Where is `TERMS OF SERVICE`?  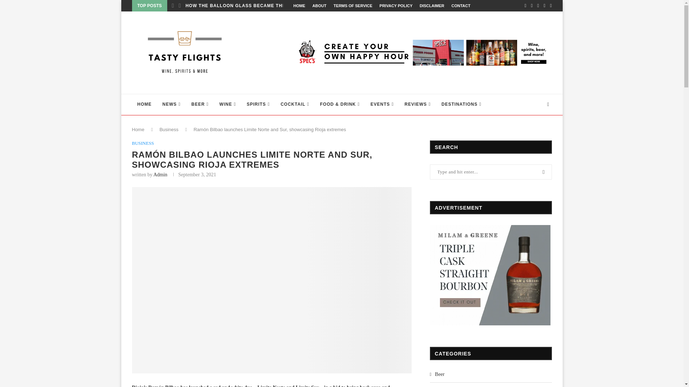
TERMS OF SERVICE is located at coordinates (353, 6).